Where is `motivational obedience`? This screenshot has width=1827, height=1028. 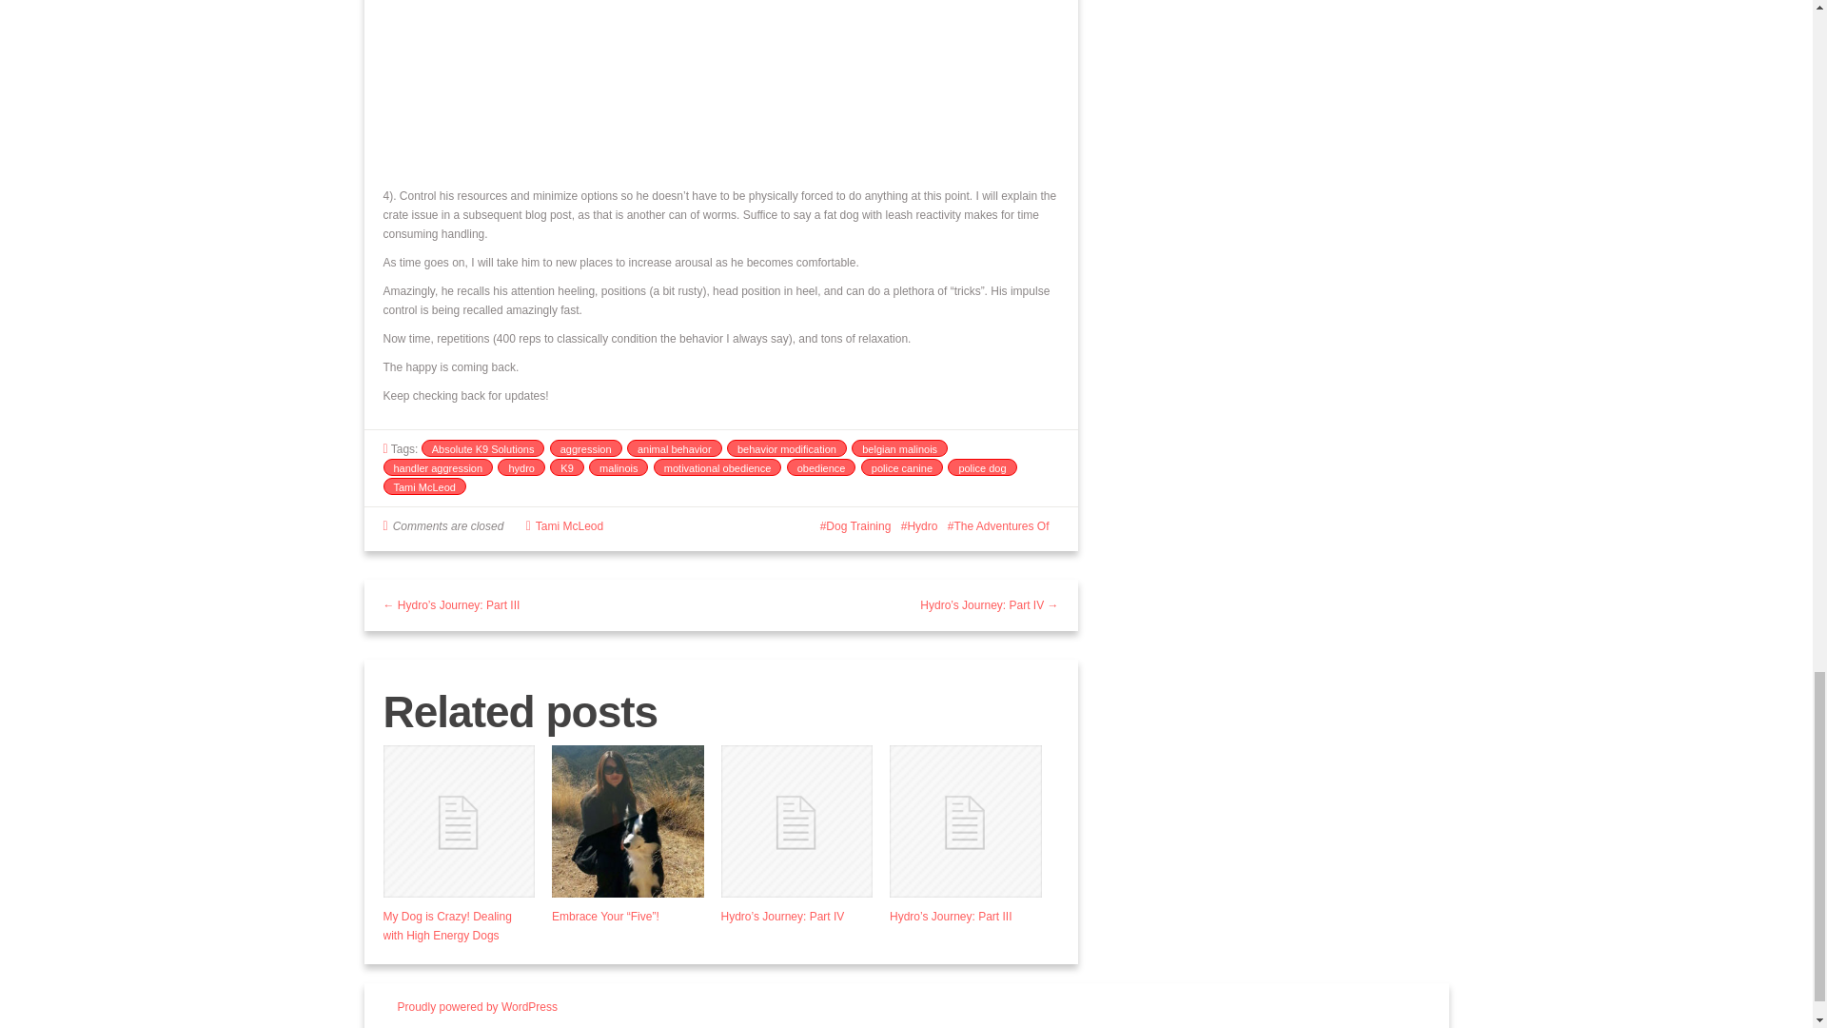 motivational obedience is located at coordinates (717, 466).